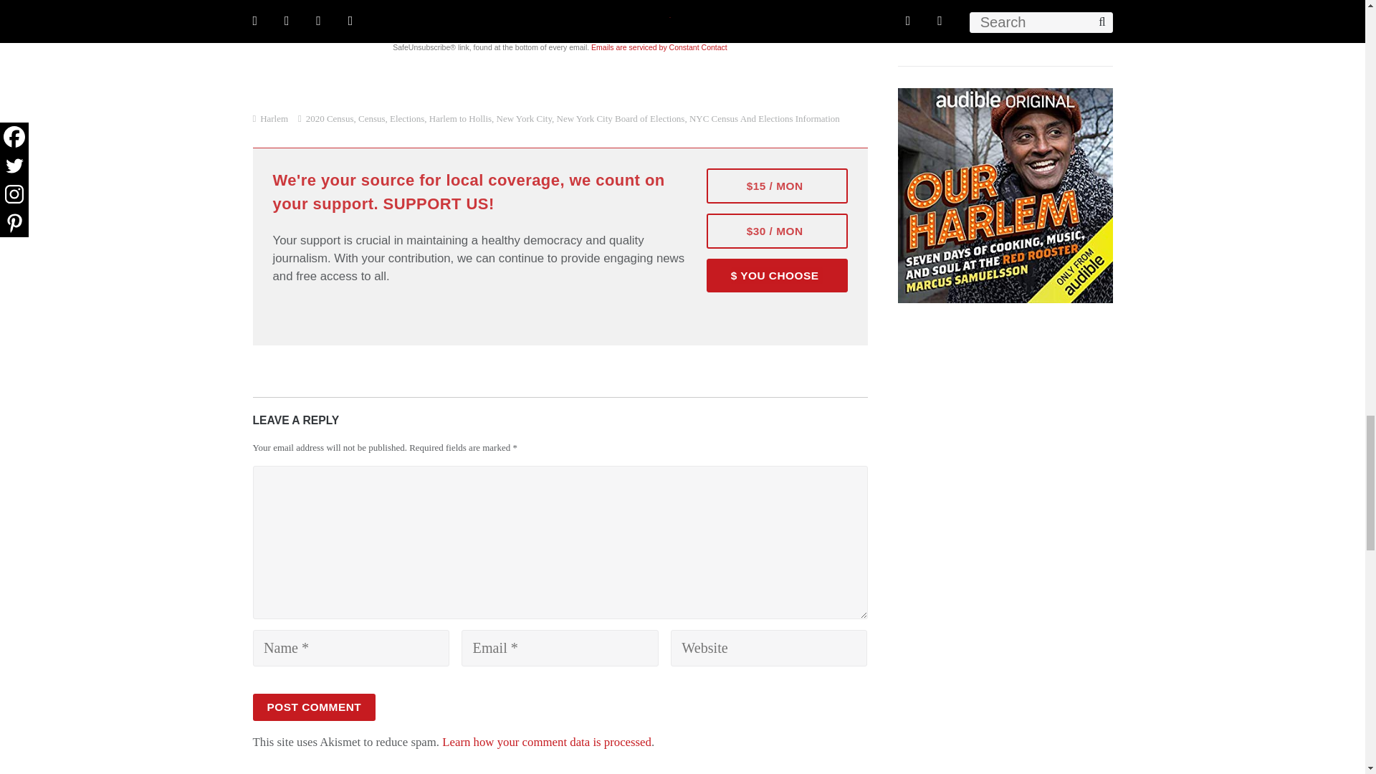  Describe the element at coordinates (659, 47) in the screenshot. I see `Emails are serviced by Constant Contact` at that location.